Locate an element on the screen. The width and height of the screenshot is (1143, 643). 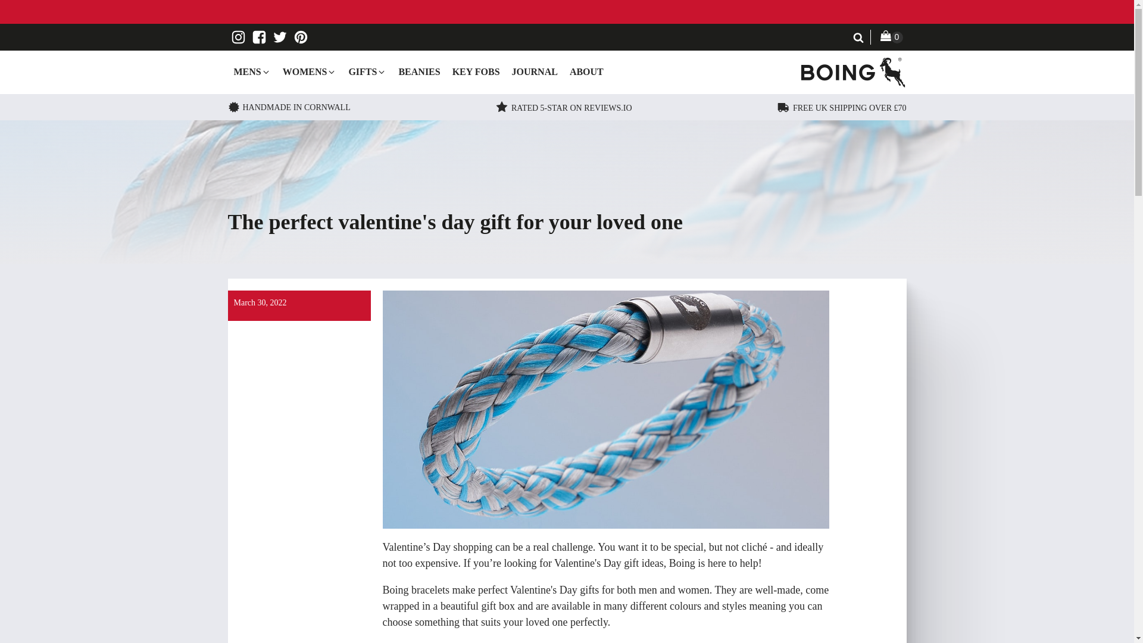
BEANIES is located at coordinates (419, 71).